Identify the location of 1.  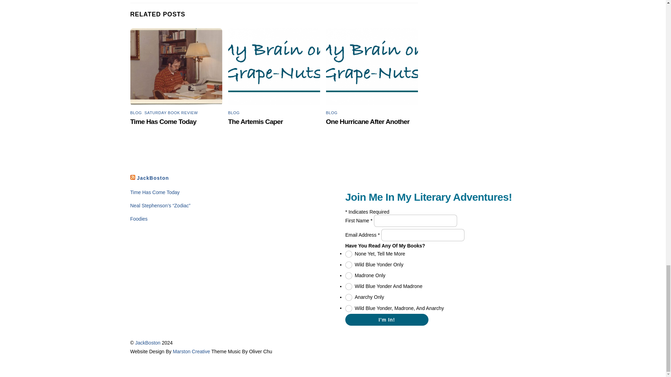
(349, 254).